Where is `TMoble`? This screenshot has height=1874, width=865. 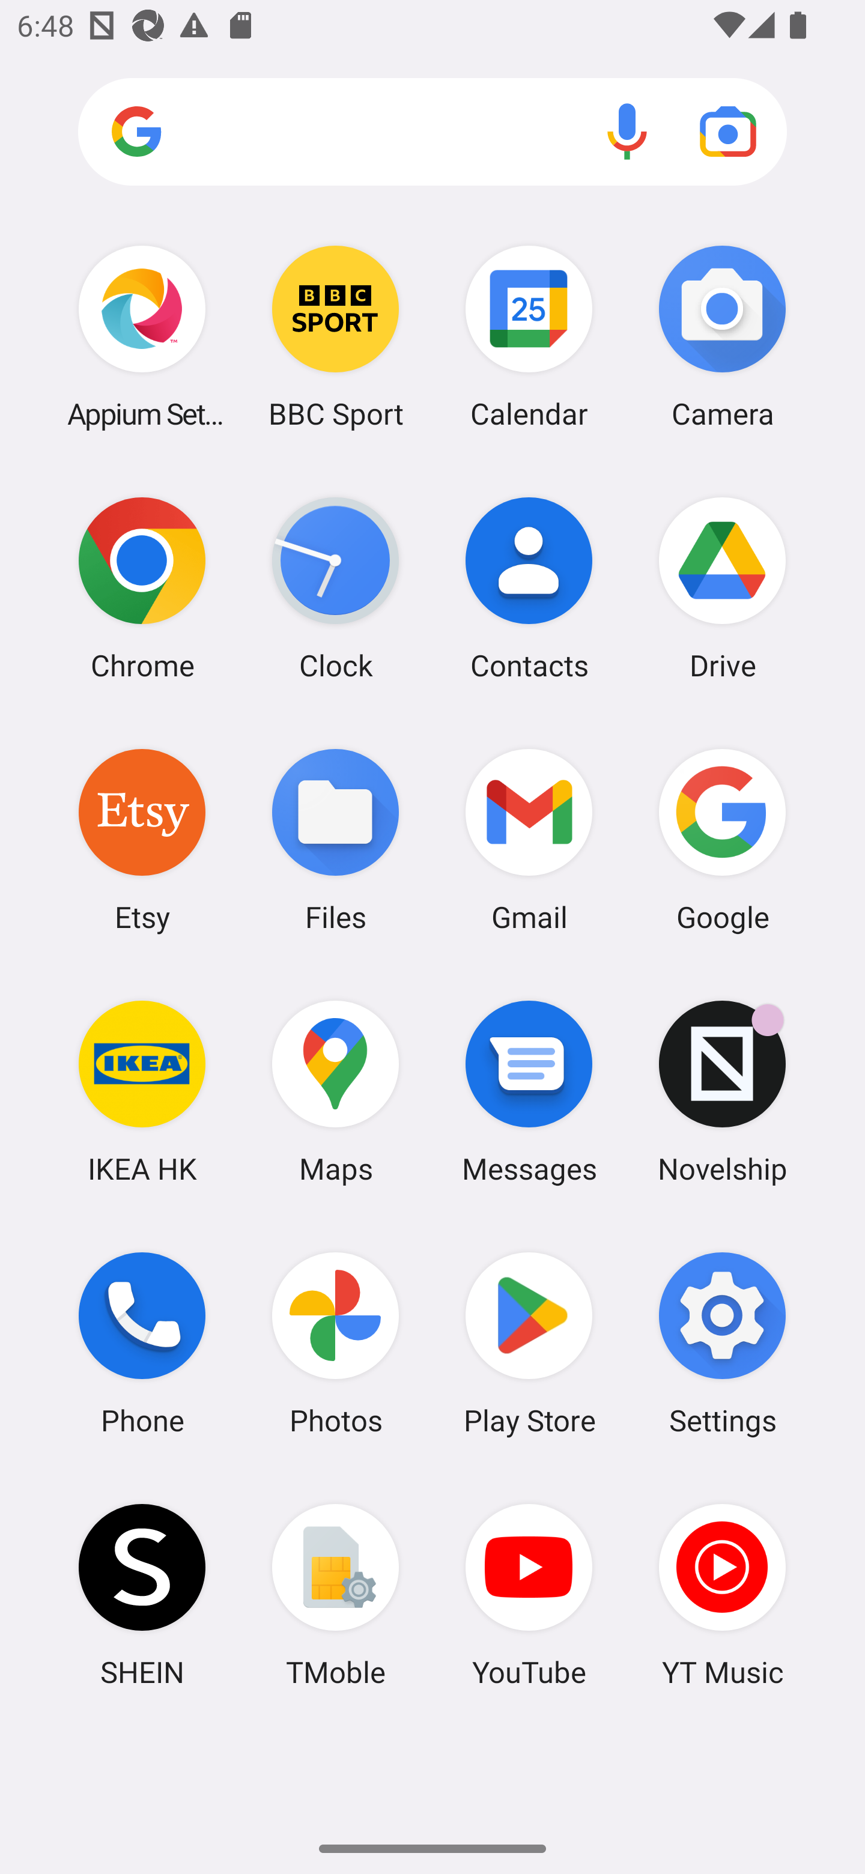 TMoble is located at coordinates (335, 1595).